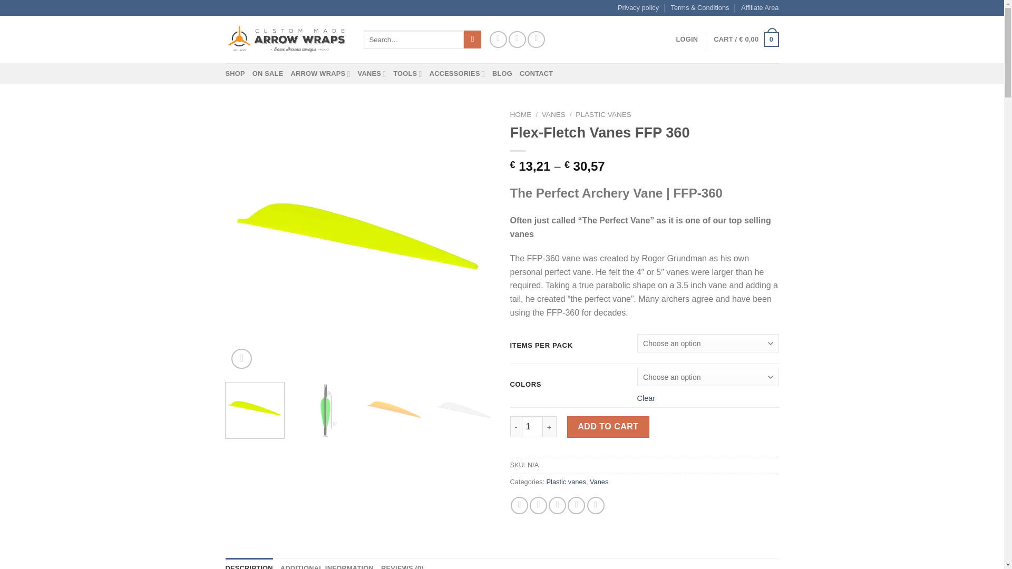 The height and width of the screenshot is (569, 1012). Describe the element at coordinates (235, 73) in the screenshot. I see `SHOP` at that location.